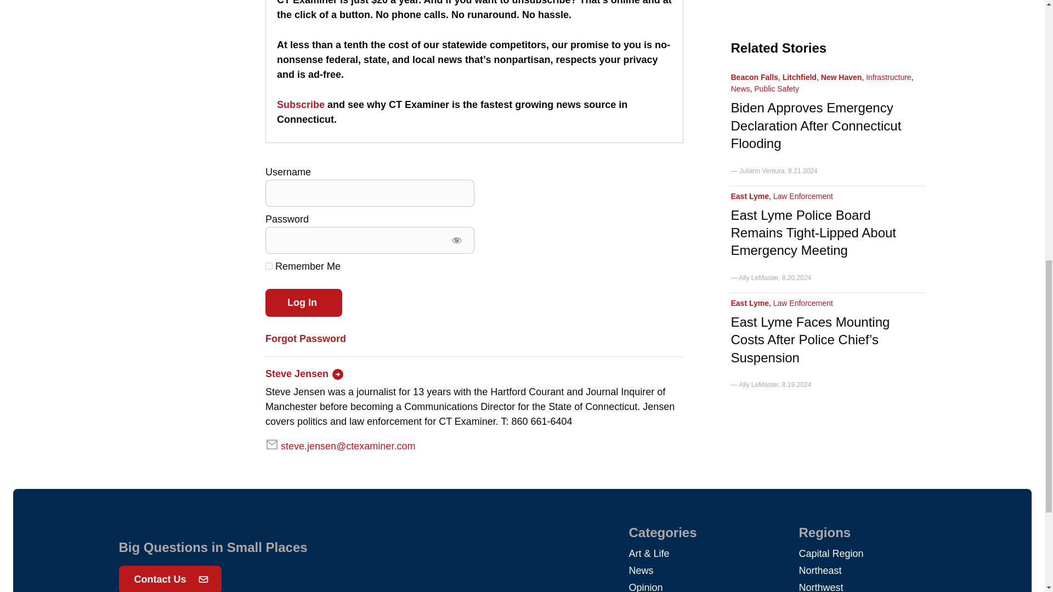 The height and width of the screenshot is (592, 1053). I want to click on Print, so click(192, 1).